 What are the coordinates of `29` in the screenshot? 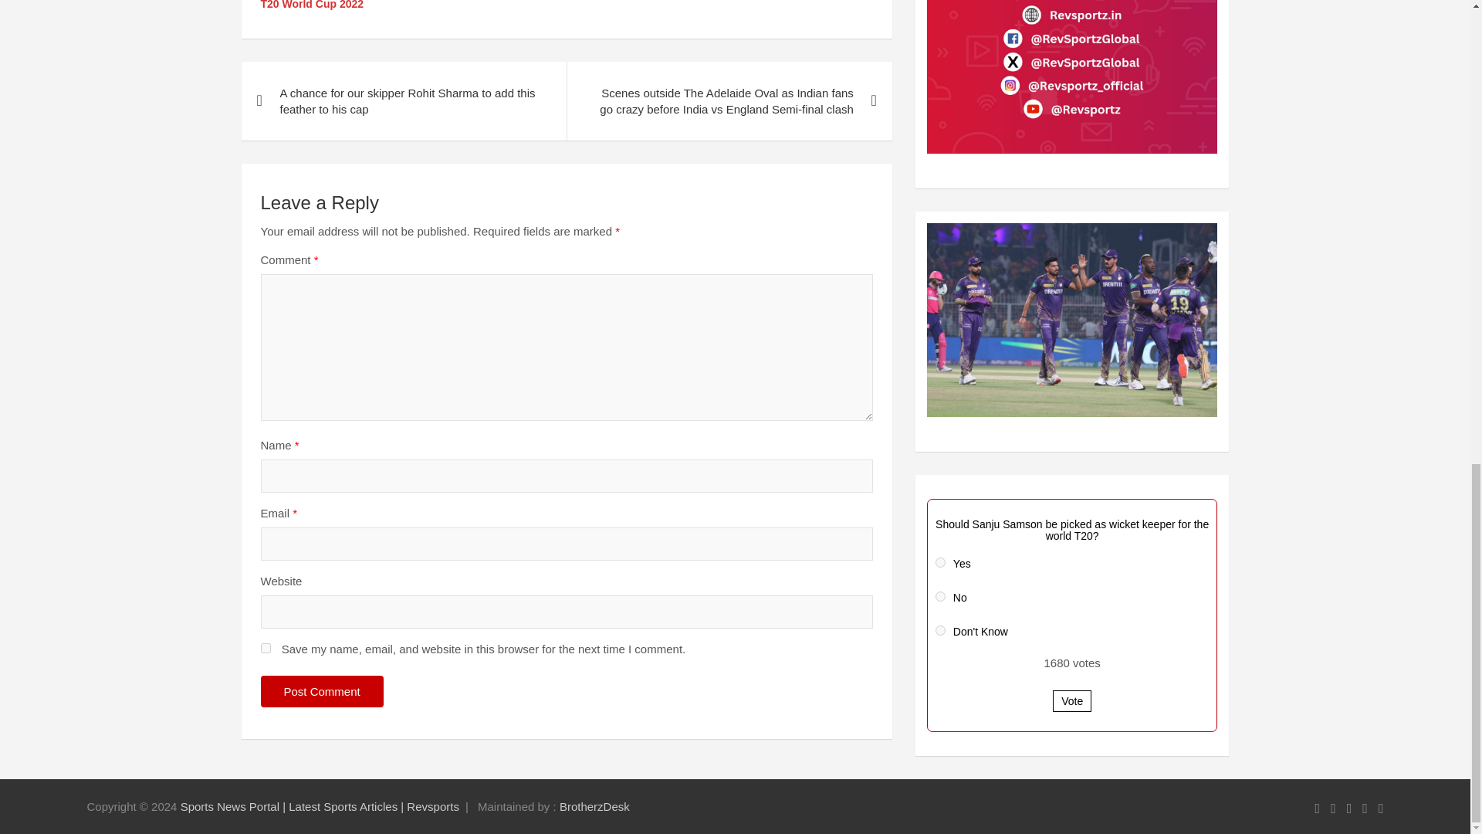 It's located at (940, 562).